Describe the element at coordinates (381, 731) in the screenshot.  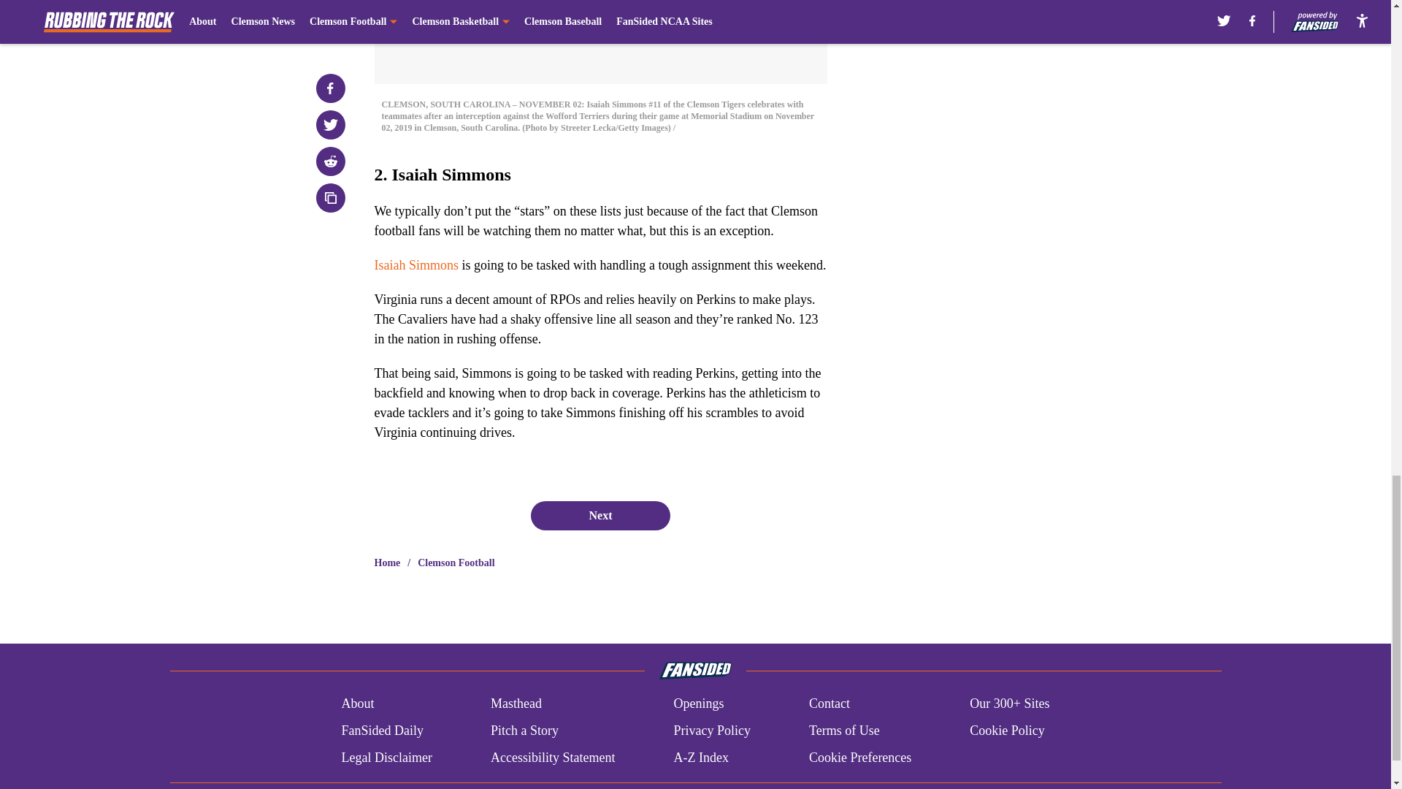
I see `FanSided Daily` at that location.